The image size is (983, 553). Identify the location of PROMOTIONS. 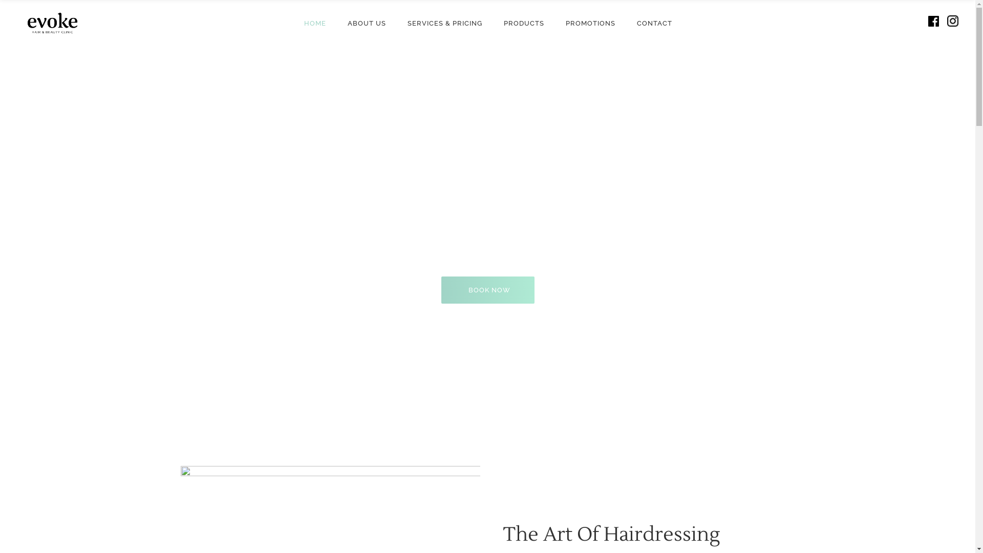
(591, 23).